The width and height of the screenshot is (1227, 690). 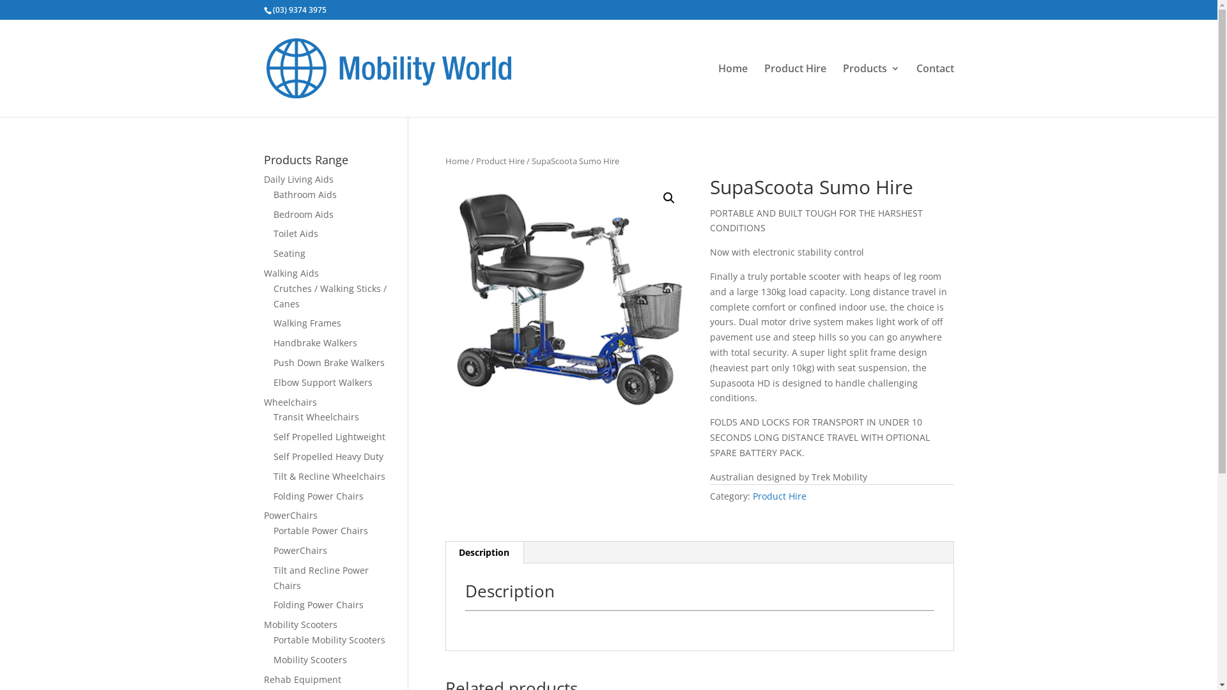 What do you see at coordinates (300, 551) in the screenshot?
I see `PowerChairs` at bounding box center [300, 551].